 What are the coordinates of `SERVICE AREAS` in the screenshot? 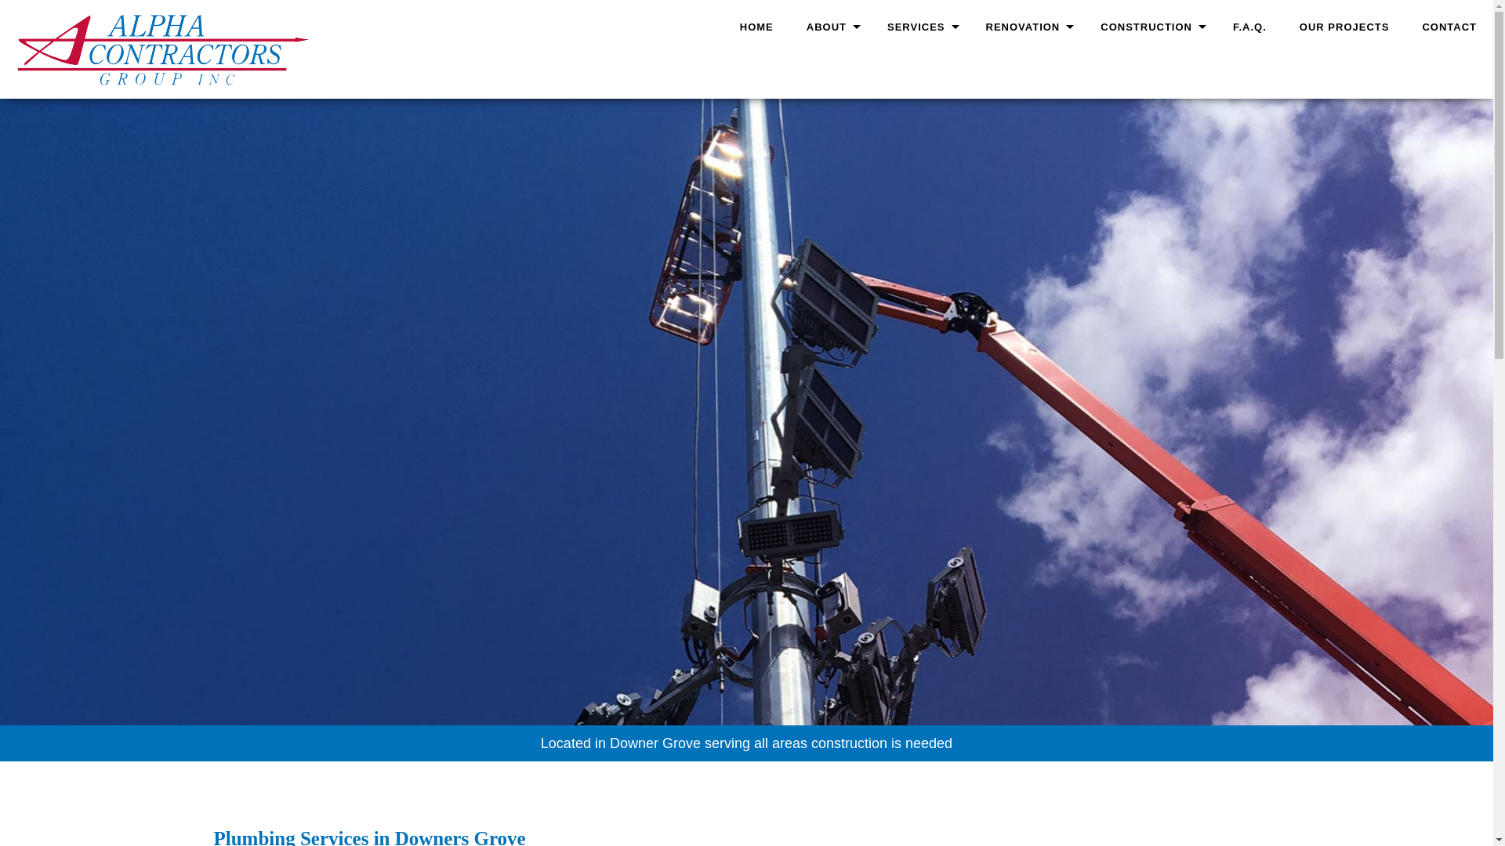 It's located at (830, 70).